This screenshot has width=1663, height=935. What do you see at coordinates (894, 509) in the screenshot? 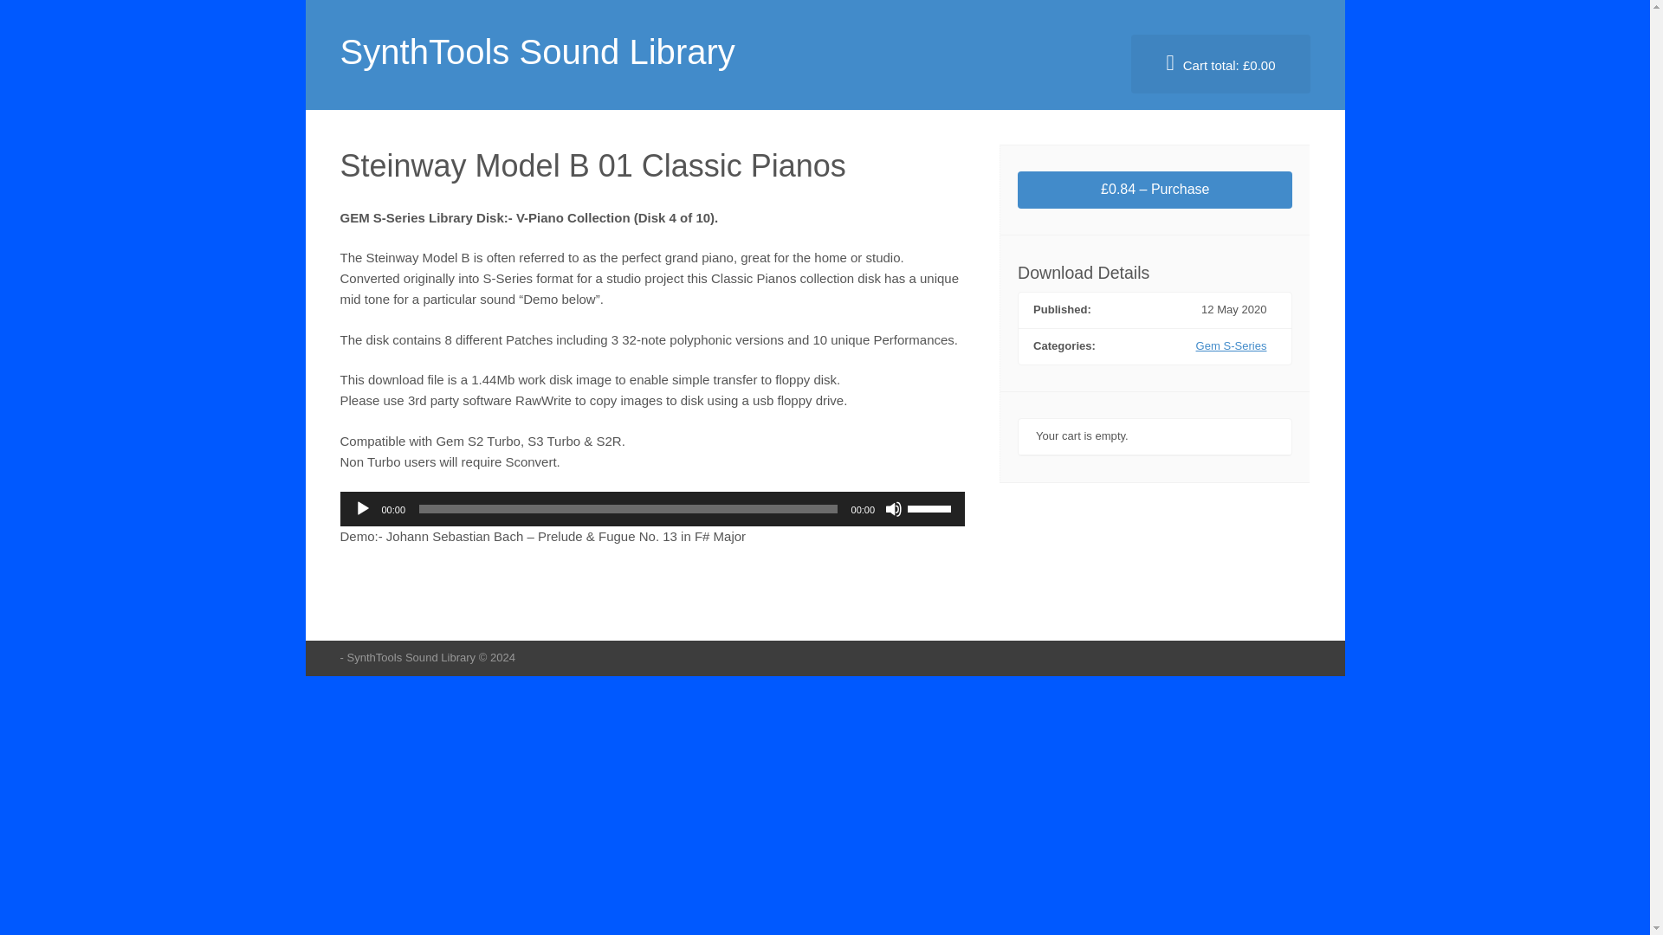
I see `Mute` at bounding box center [894, 509].